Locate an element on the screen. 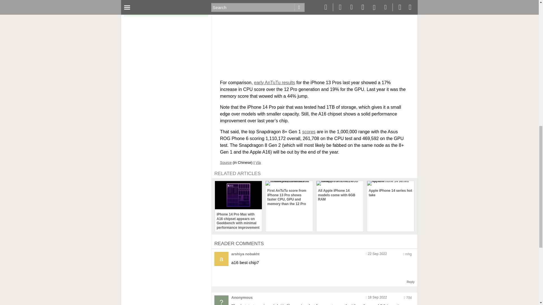 The height and width of the screenshot is (305, 543). Encoded anonymized location is located at coordinates (409, 297).